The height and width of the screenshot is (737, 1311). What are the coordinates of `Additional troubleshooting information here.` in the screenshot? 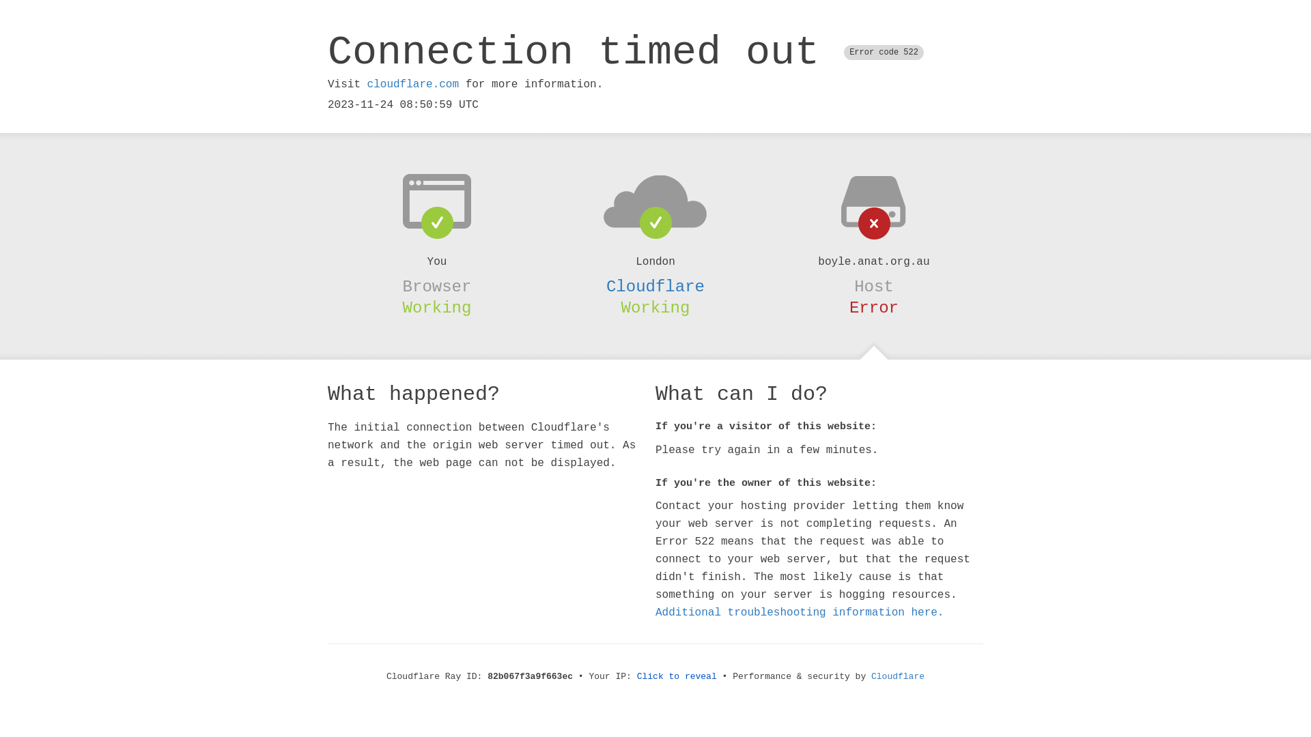 It's located at (800, 613).